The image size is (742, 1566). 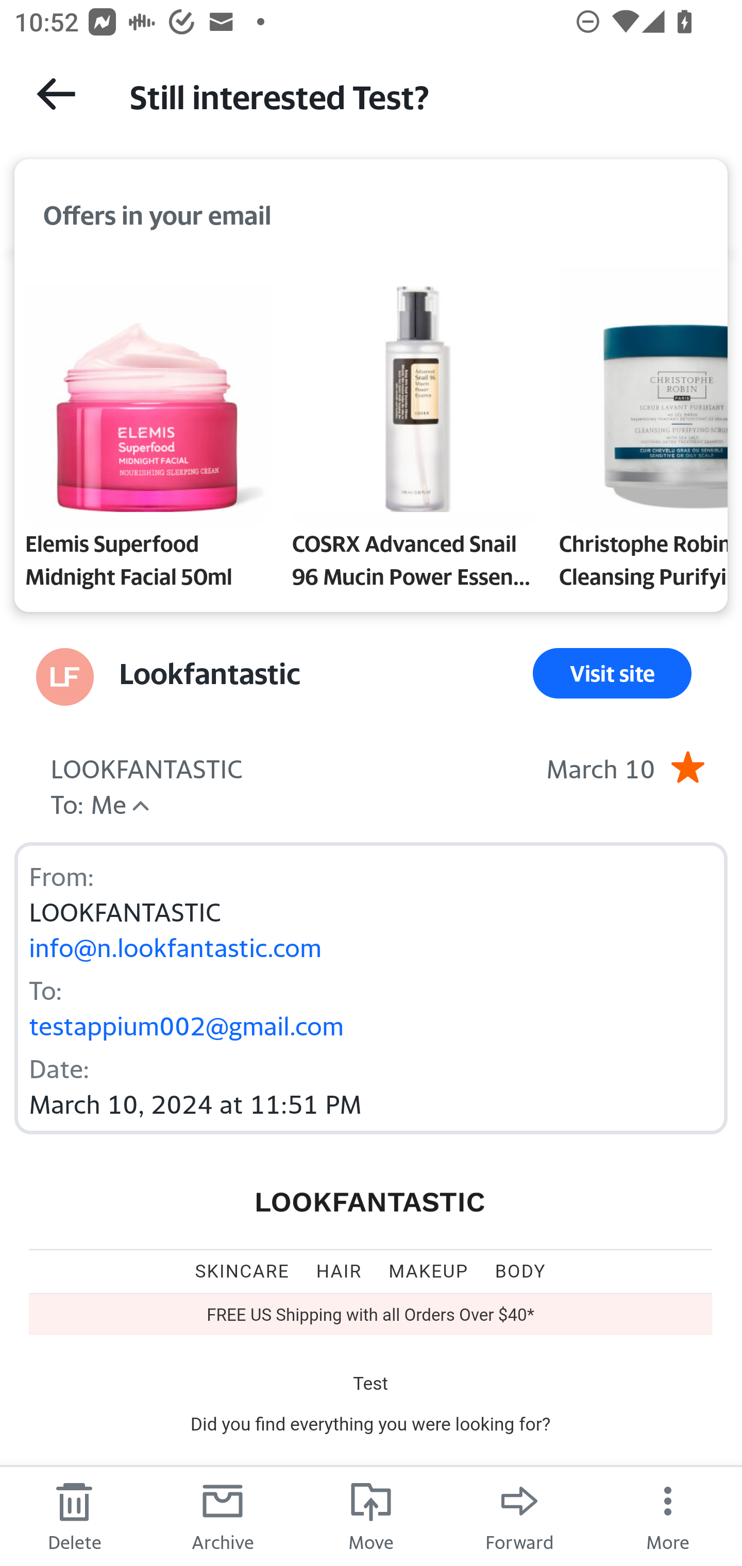 I want to click on Elemis Superfood Midnight Facial 50ml, so click(x=147, y=432).